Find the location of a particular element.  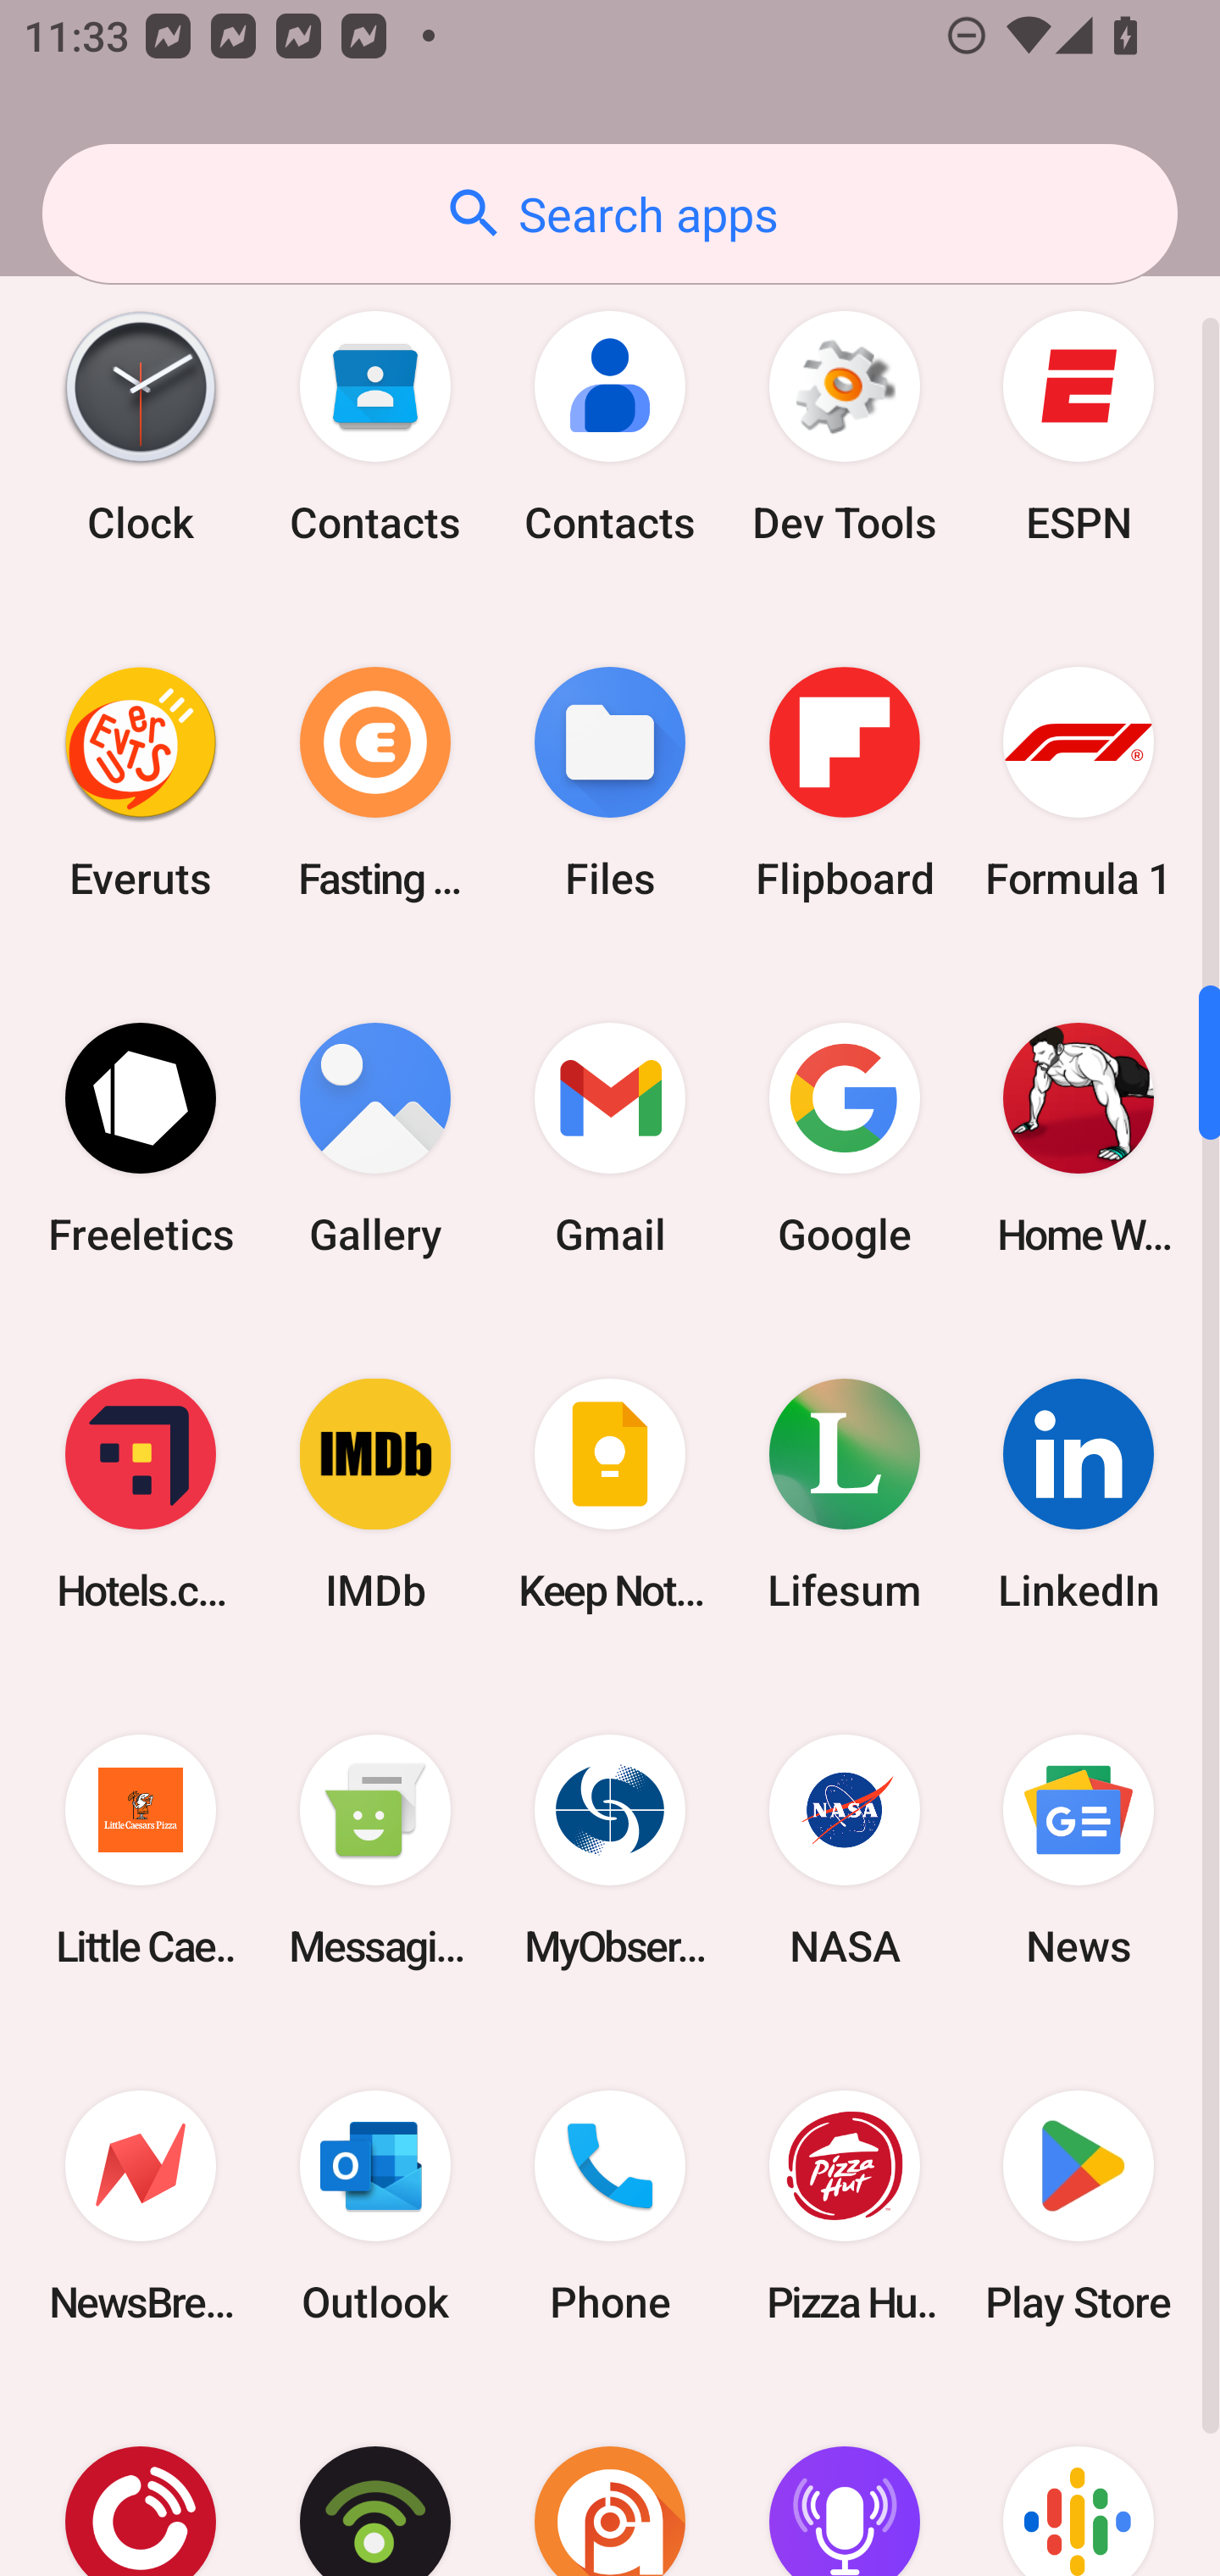

NewsBreak is located at coordinates (141, 2207).